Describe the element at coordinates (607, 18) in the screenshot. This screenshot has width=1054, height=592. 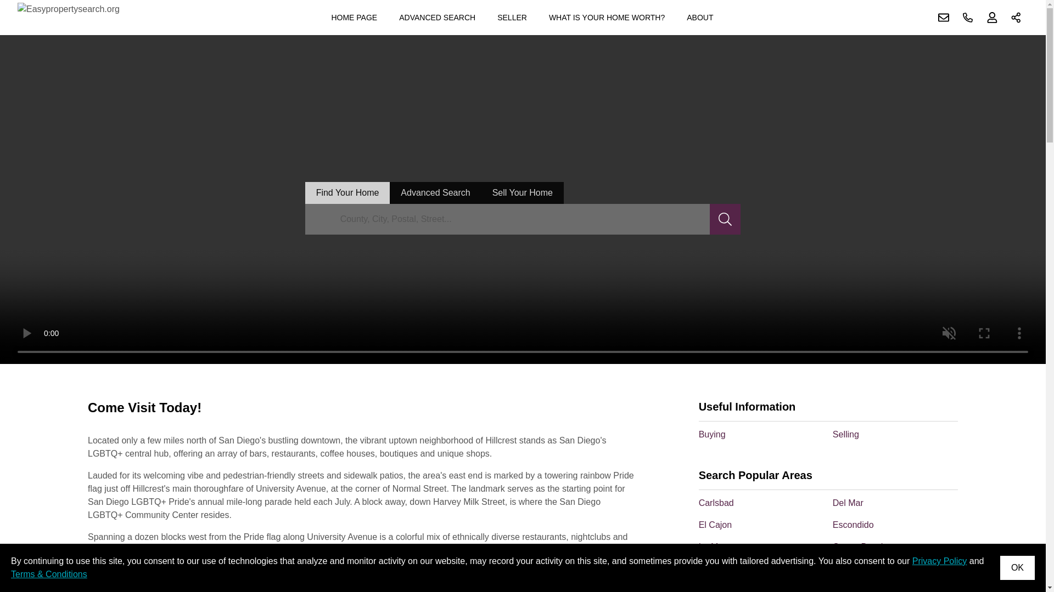
I see `WHAT IS YOUR HOME WORTH?` at that location.